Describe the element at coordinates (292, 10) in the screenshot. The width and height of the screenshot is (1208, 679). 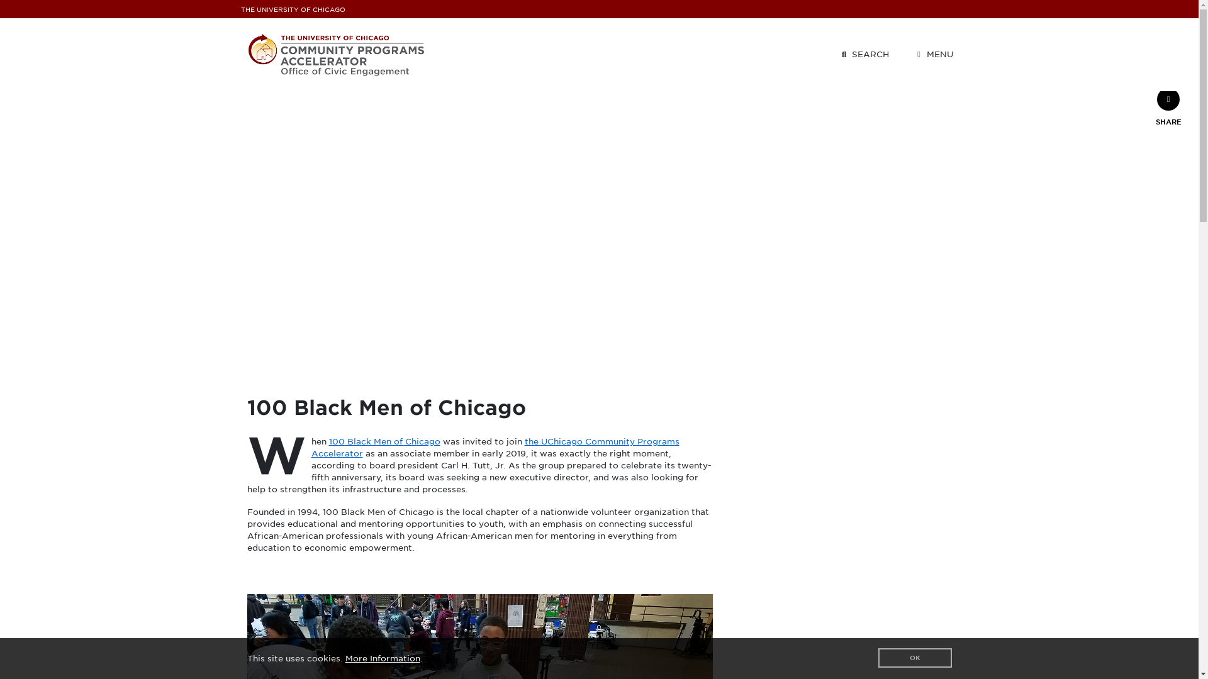
I see `THE UNIVERSITY OF CHICAGO` at that location.